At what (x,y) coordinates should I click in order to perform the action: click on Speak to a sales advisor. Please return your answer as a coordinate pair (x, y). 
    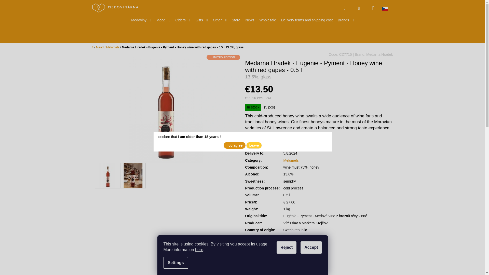
    Looking at the image, I should click on (275, 252).